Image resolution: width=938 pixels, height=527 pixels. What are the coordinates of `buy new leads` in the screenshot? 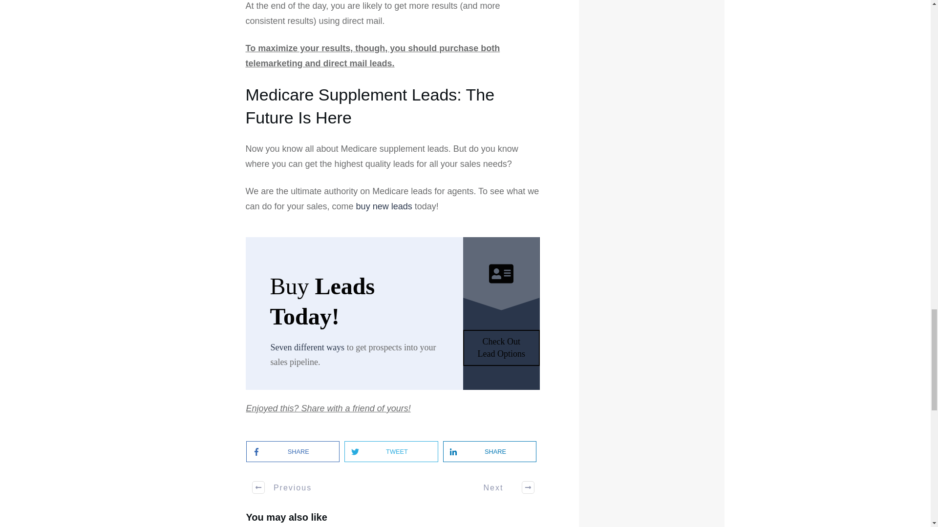 It's located at (384, 206).